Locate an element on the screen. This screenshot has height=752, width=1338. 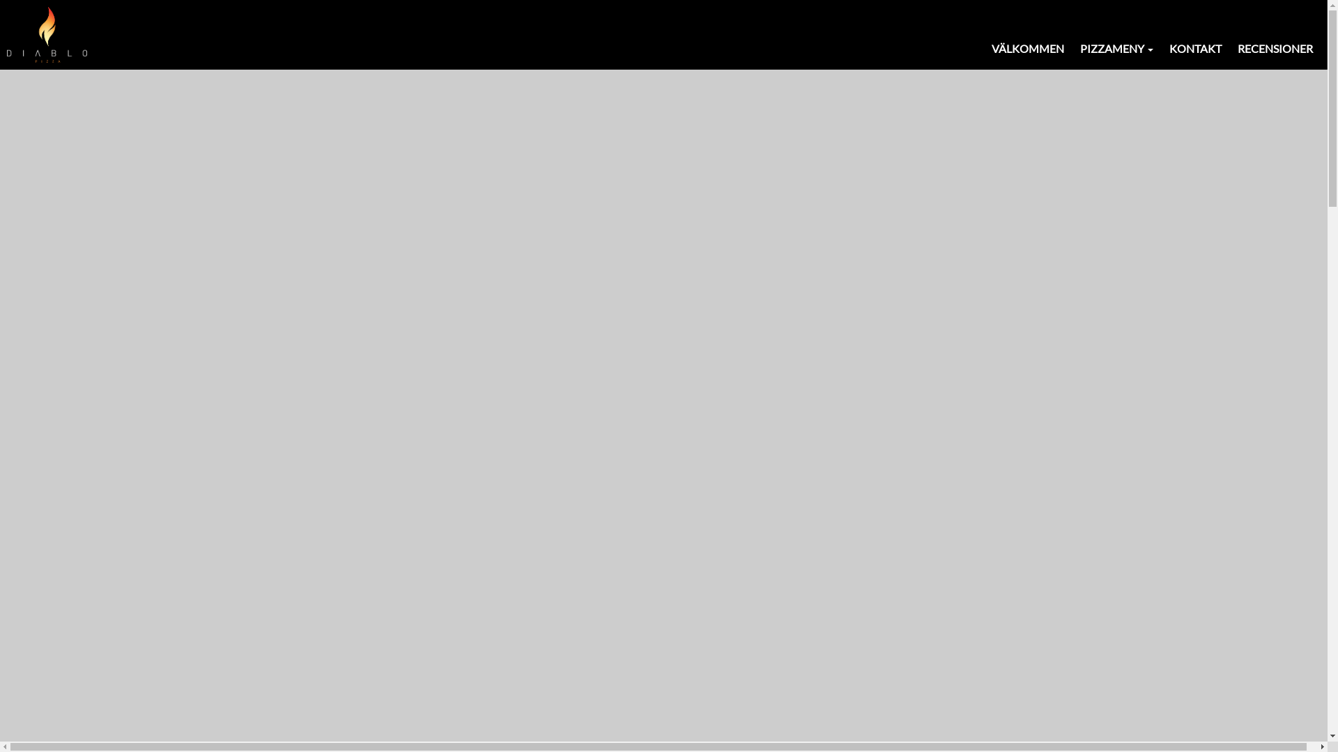
KONTAKT is located at coordinates (1196, 49).